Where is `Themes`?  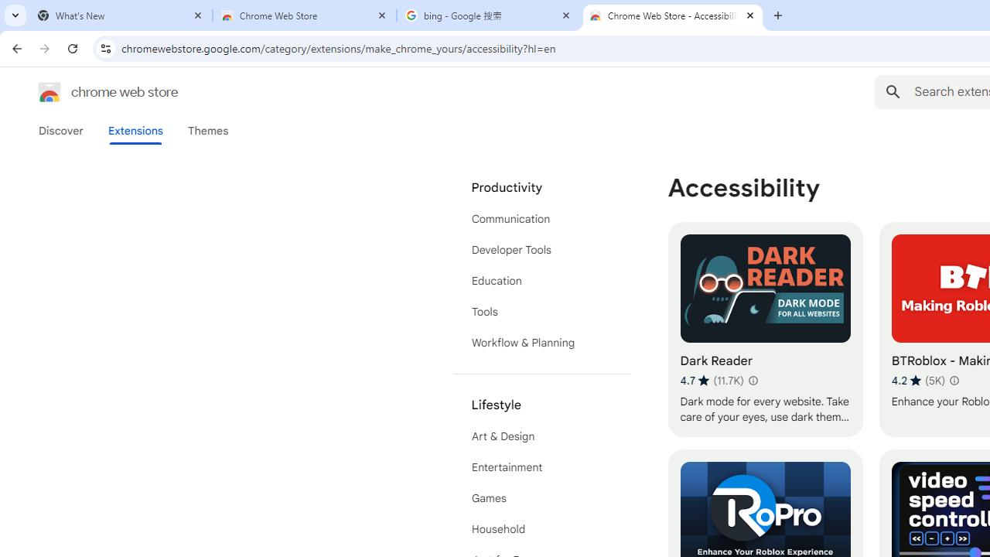
Themes is located at coordinates (208, 131).